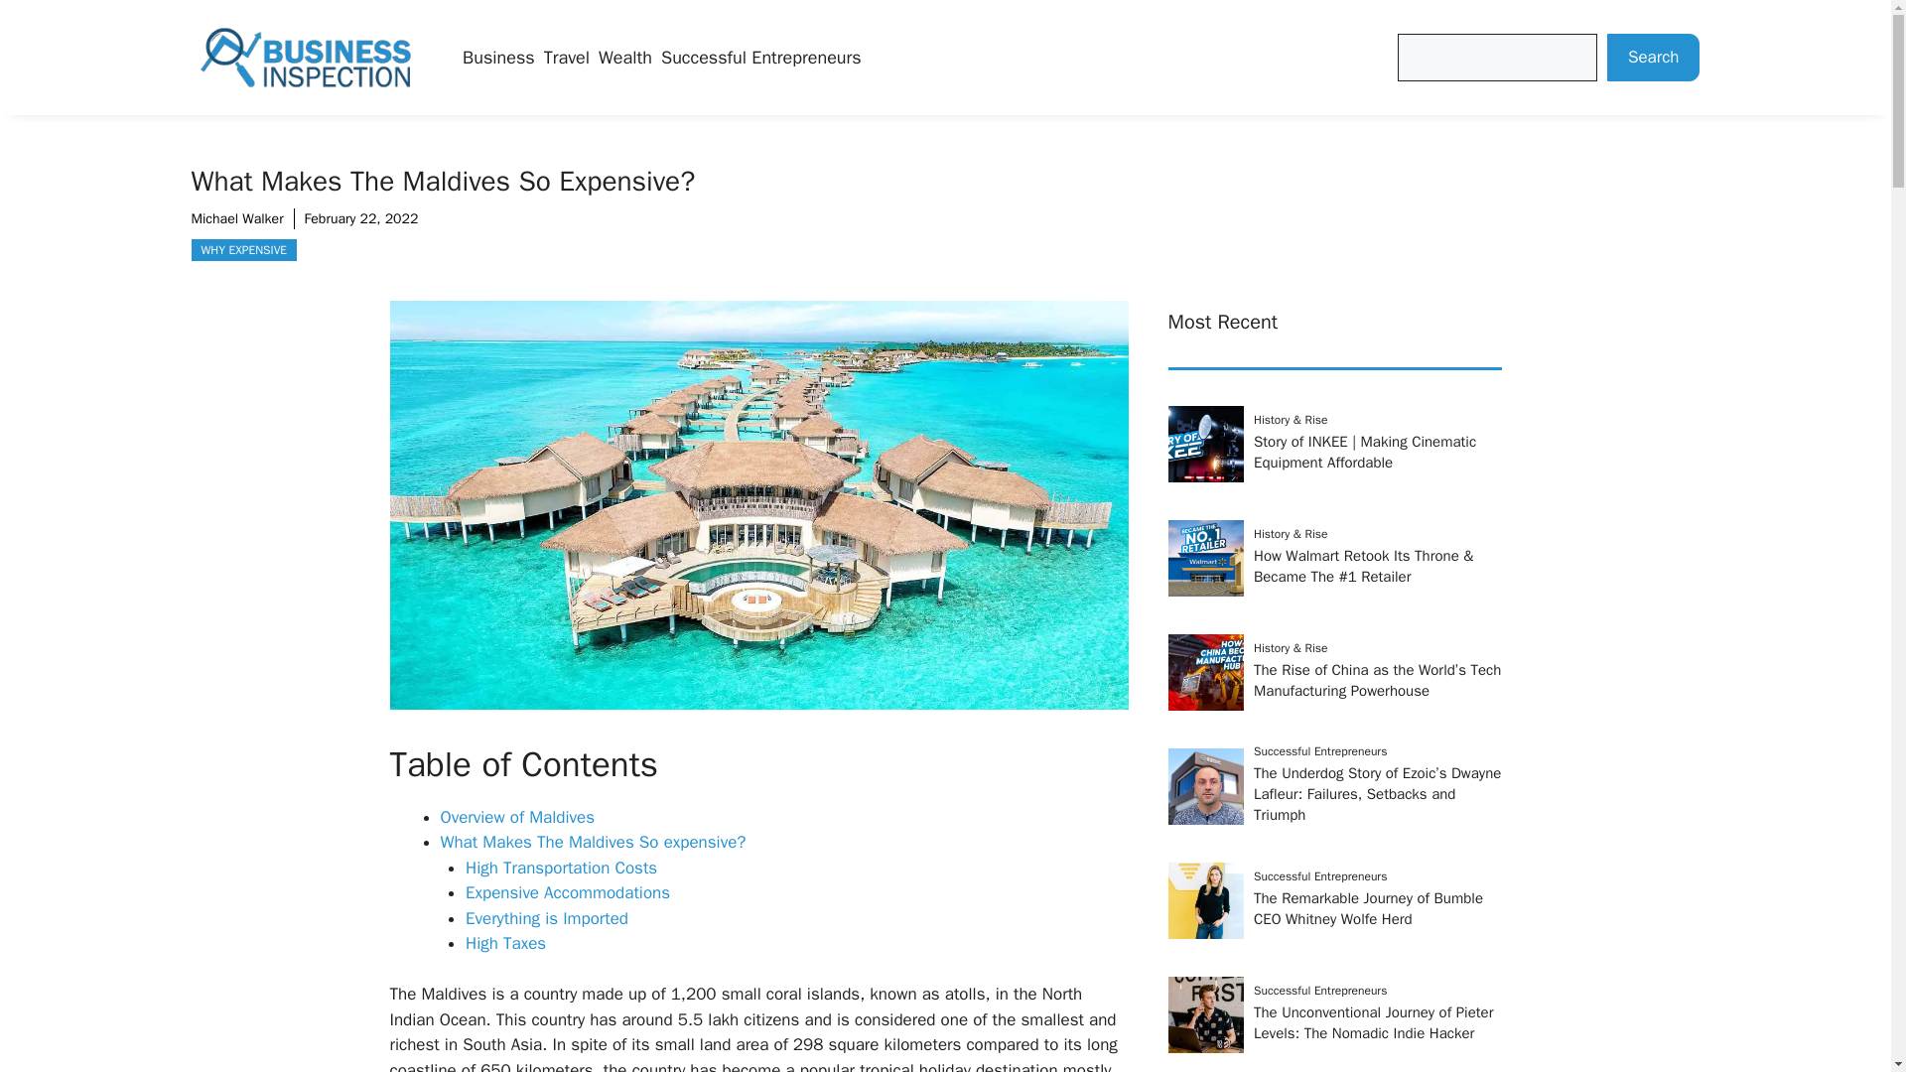 This screenshot has width=1906, height=1072. Describe the element at coordinates (546, 918) in the screenshot. I see `Everything is Imported` at that location.